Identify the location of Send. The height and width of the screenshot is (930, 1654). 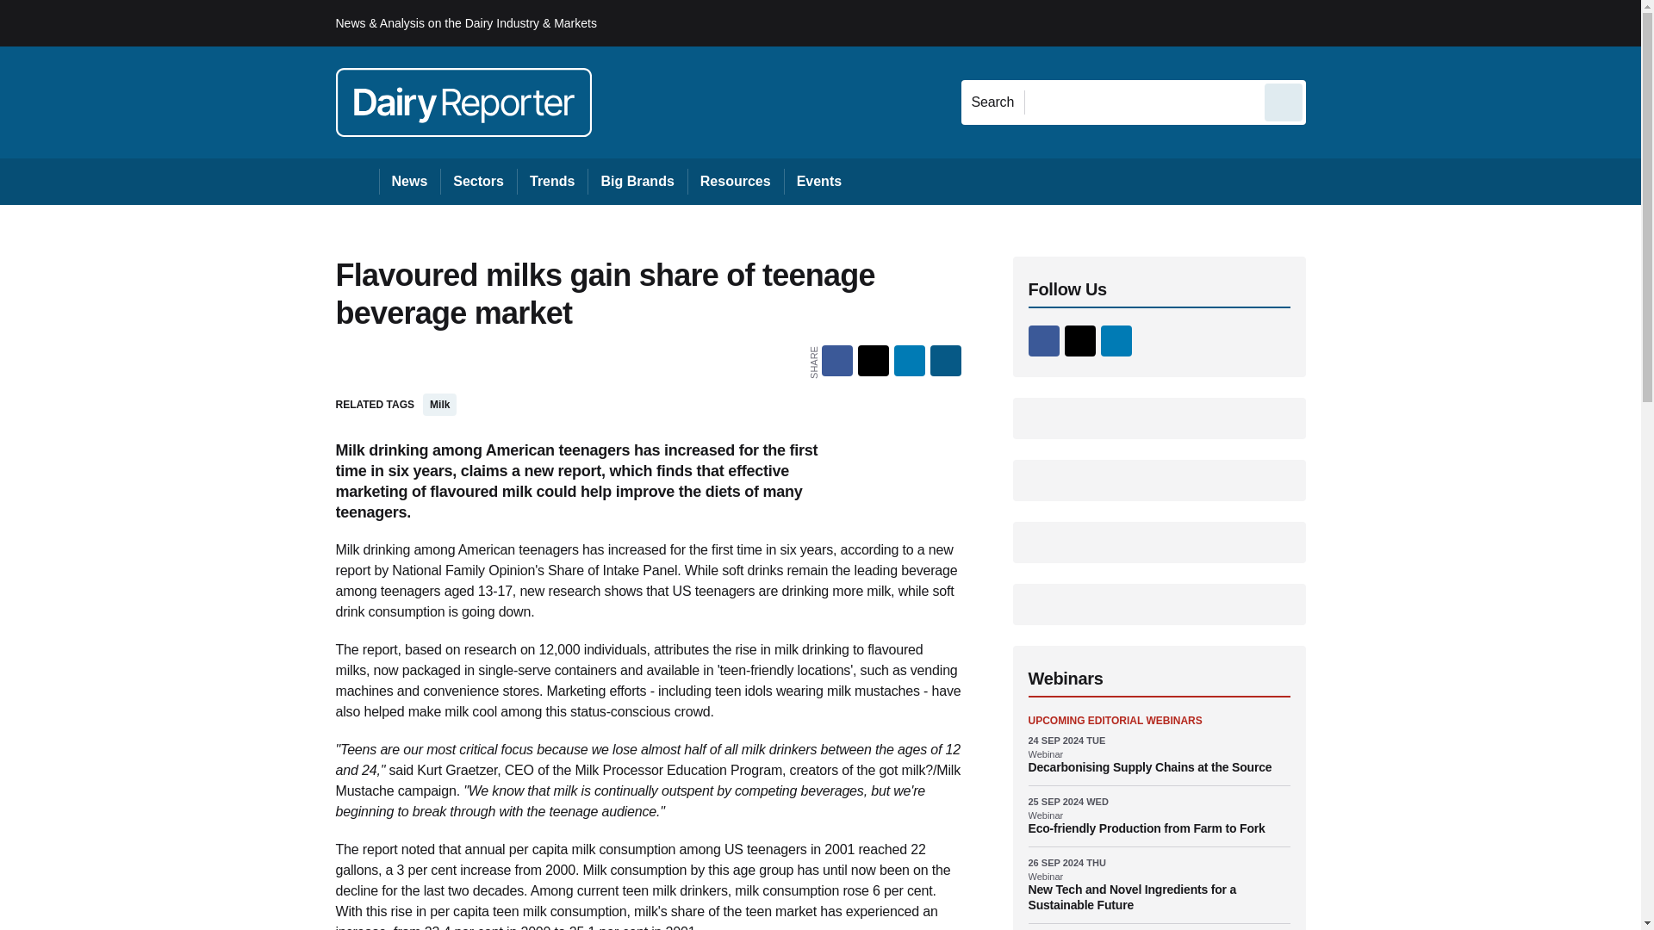
(1284, 102).